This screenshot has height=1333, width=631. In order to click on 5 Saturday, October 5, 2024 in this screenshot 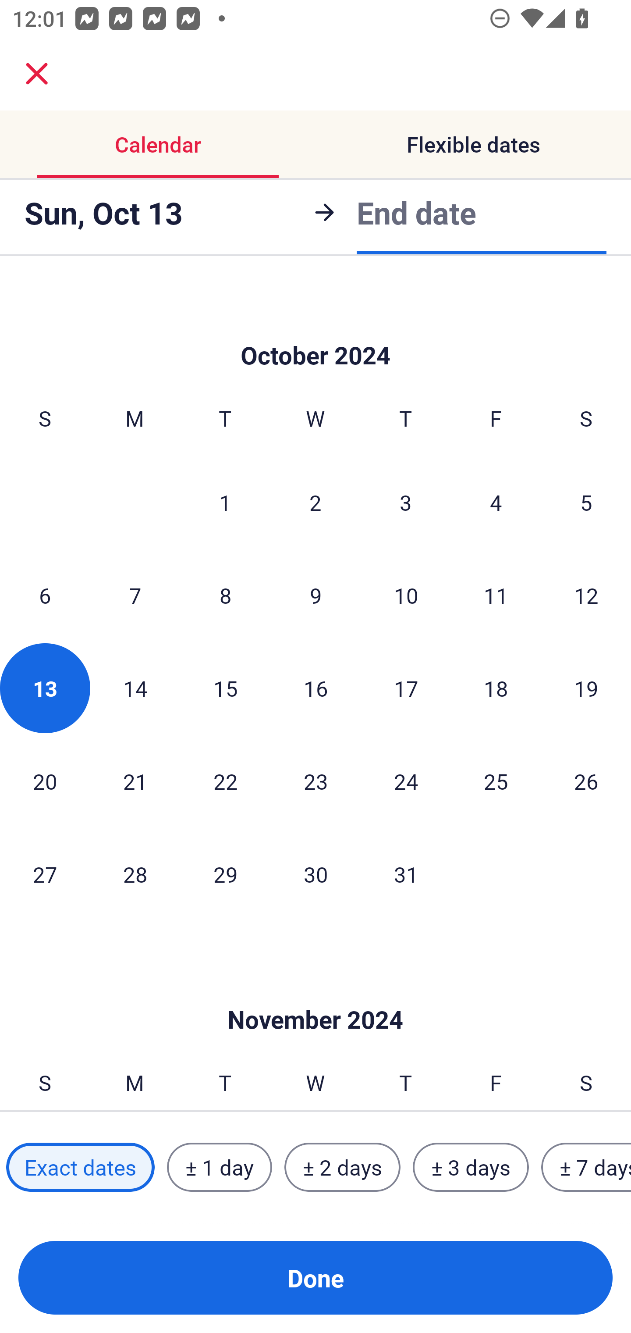, I will do `click(586, 503)`.